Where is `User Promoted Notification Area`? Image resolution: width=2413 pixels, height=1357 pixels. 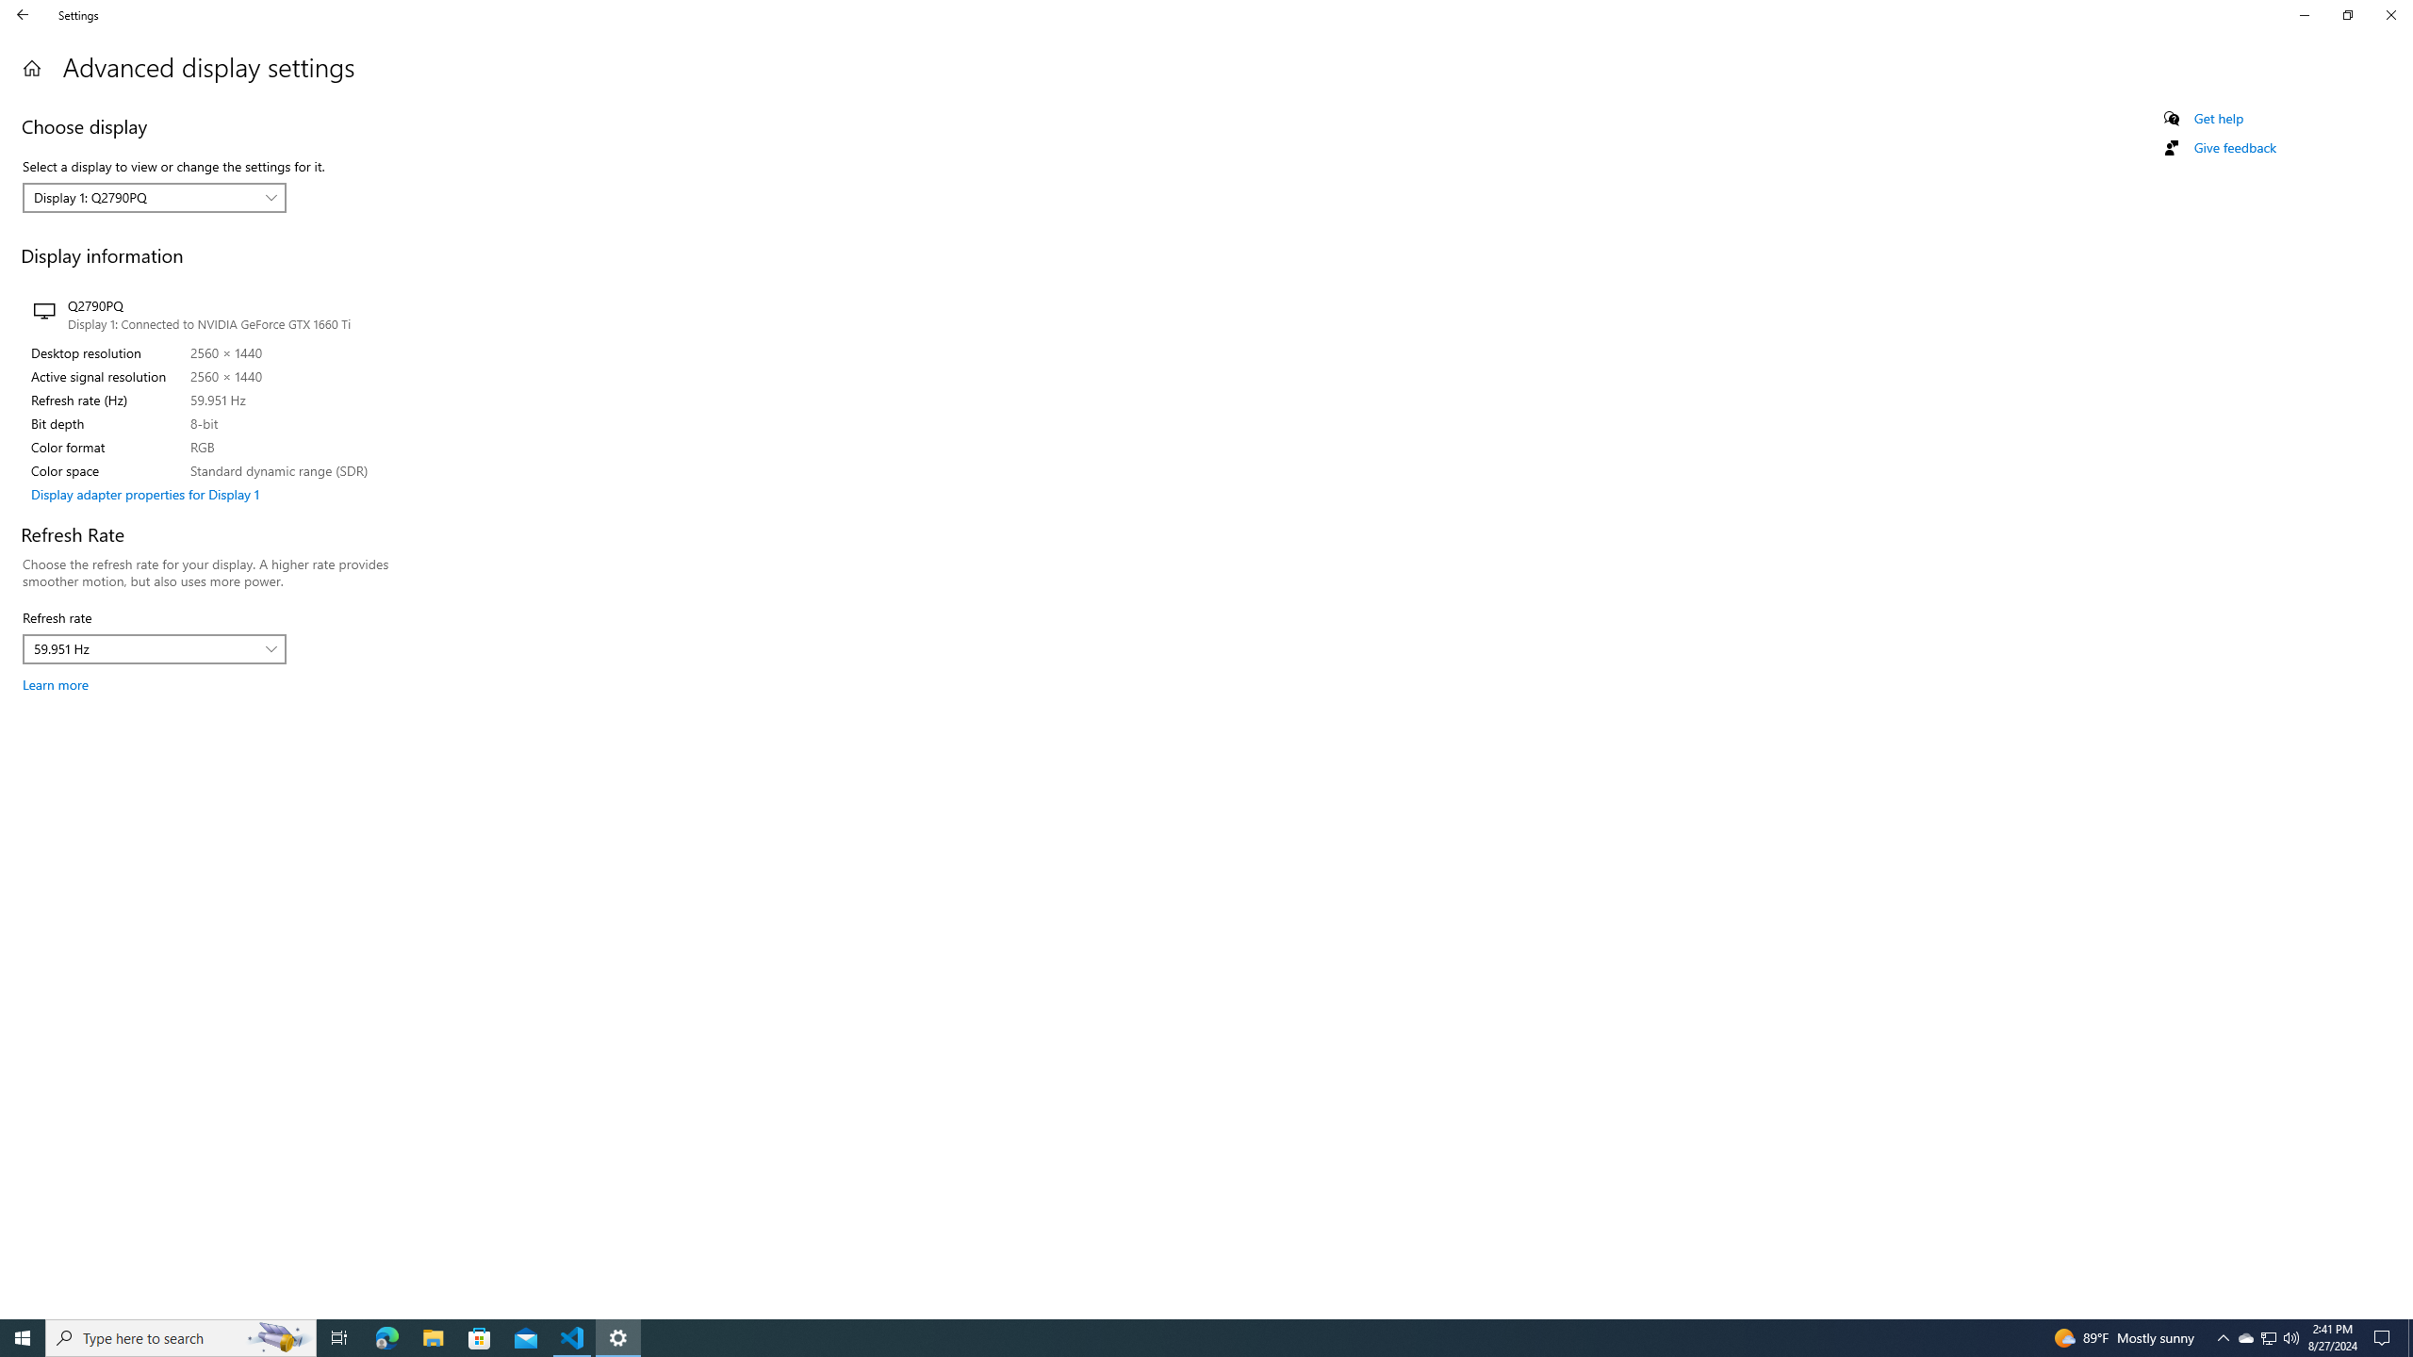
User Promoted Notification Area is located at coordinates (339, 1338).